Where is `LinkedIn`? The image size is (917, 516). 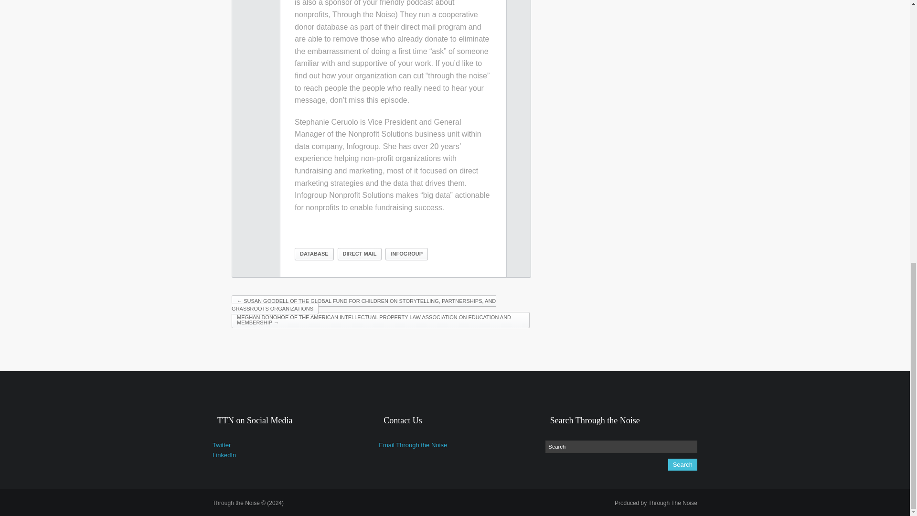 LinkedIn is located at coordinates (224, 455).